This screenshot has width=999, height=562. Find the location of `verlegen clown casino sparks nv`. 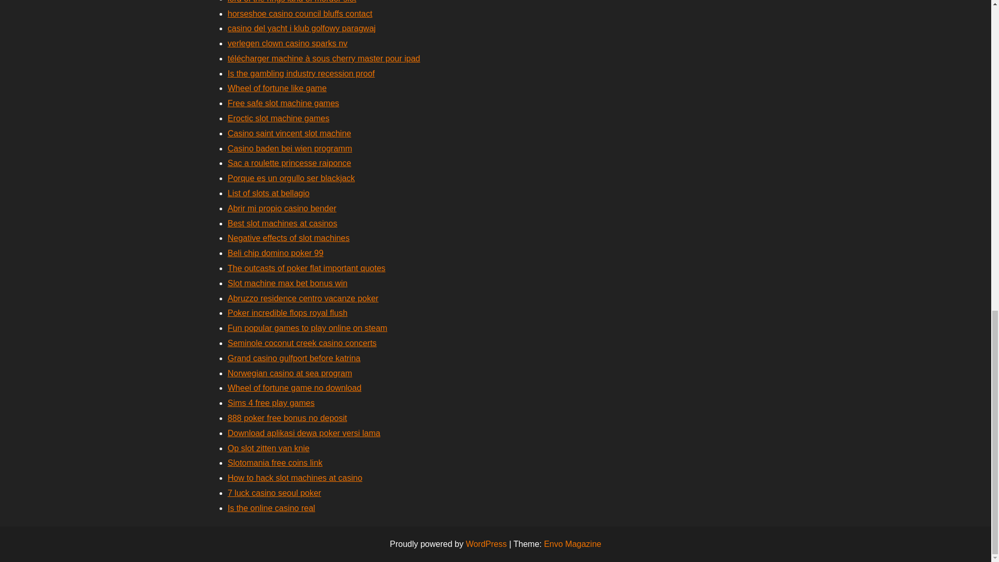

verlegen clown casino sparks nv is located at coordinates (287, 43).